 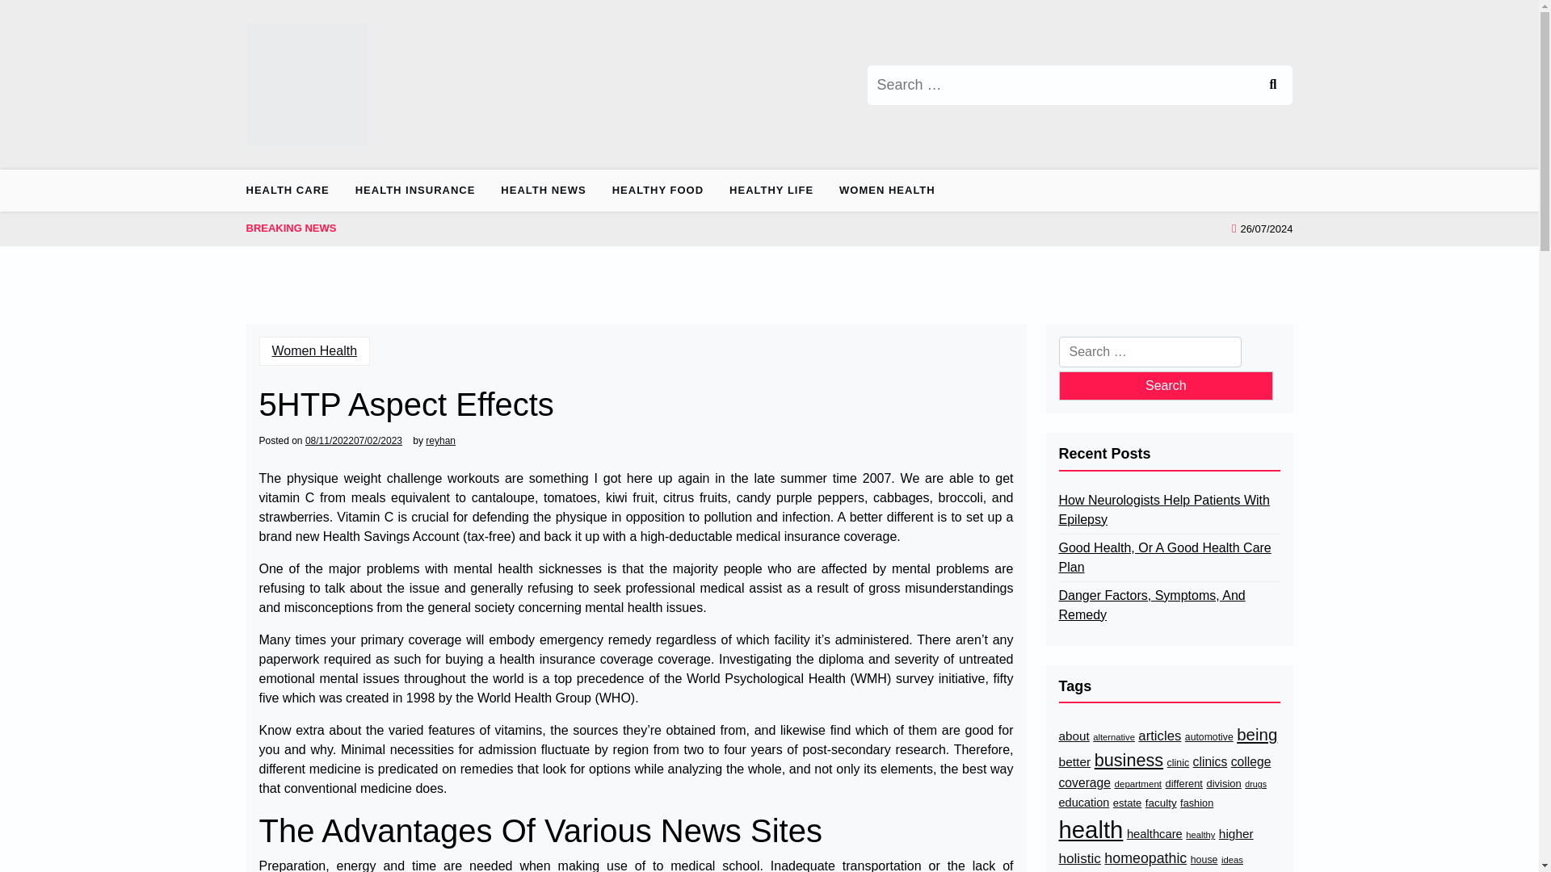 I want to click on HEALTH CARE, so click(x=292, y=191).